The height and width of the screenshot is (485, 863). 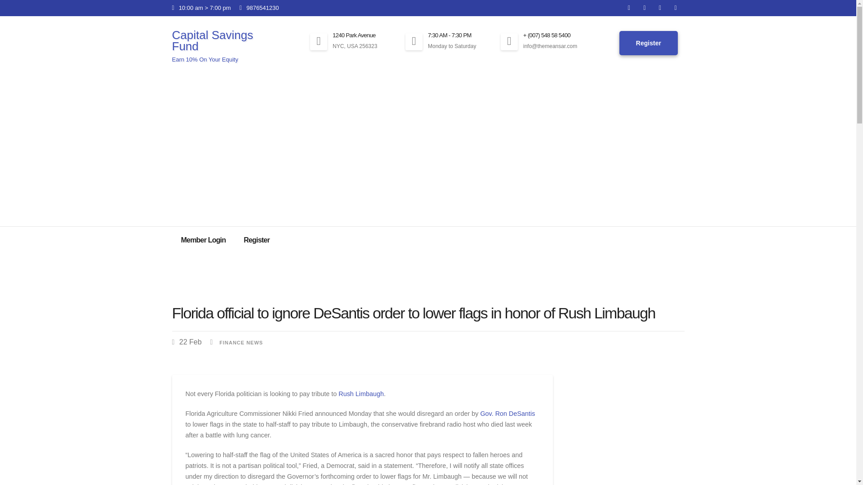 I want to click on Register, so click(x=257, y=240).